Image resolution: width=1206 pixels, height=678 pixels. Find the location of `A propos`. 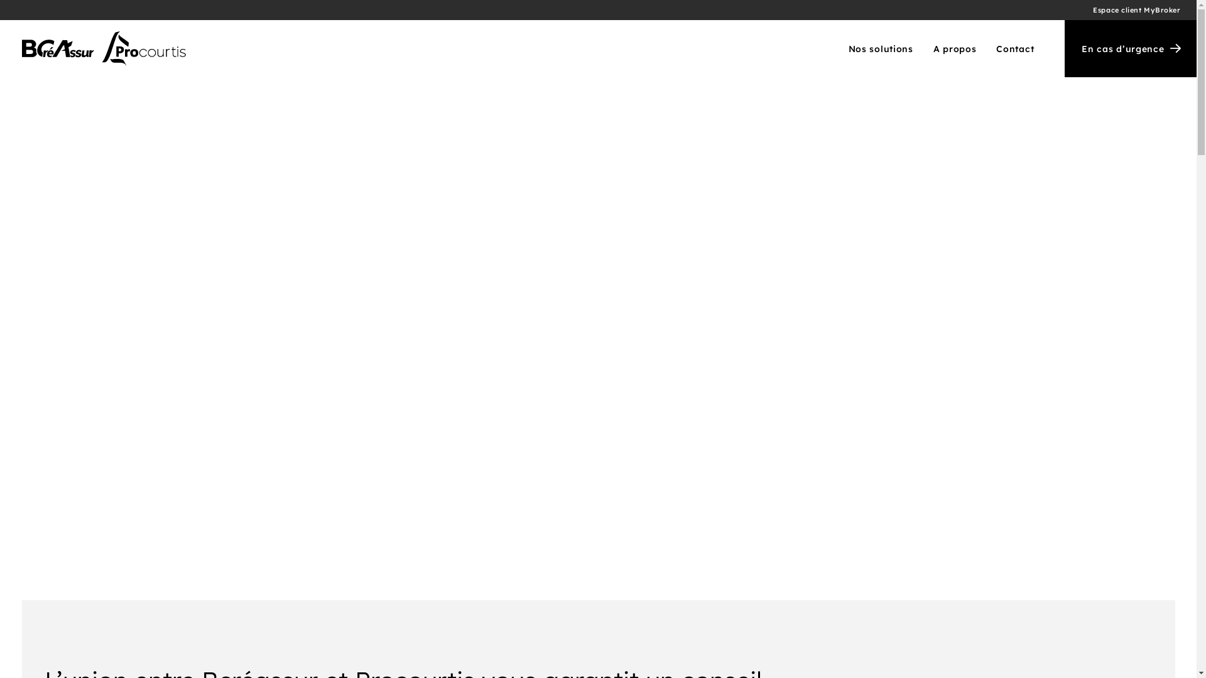

A propos is located at coordinates (955, 49).